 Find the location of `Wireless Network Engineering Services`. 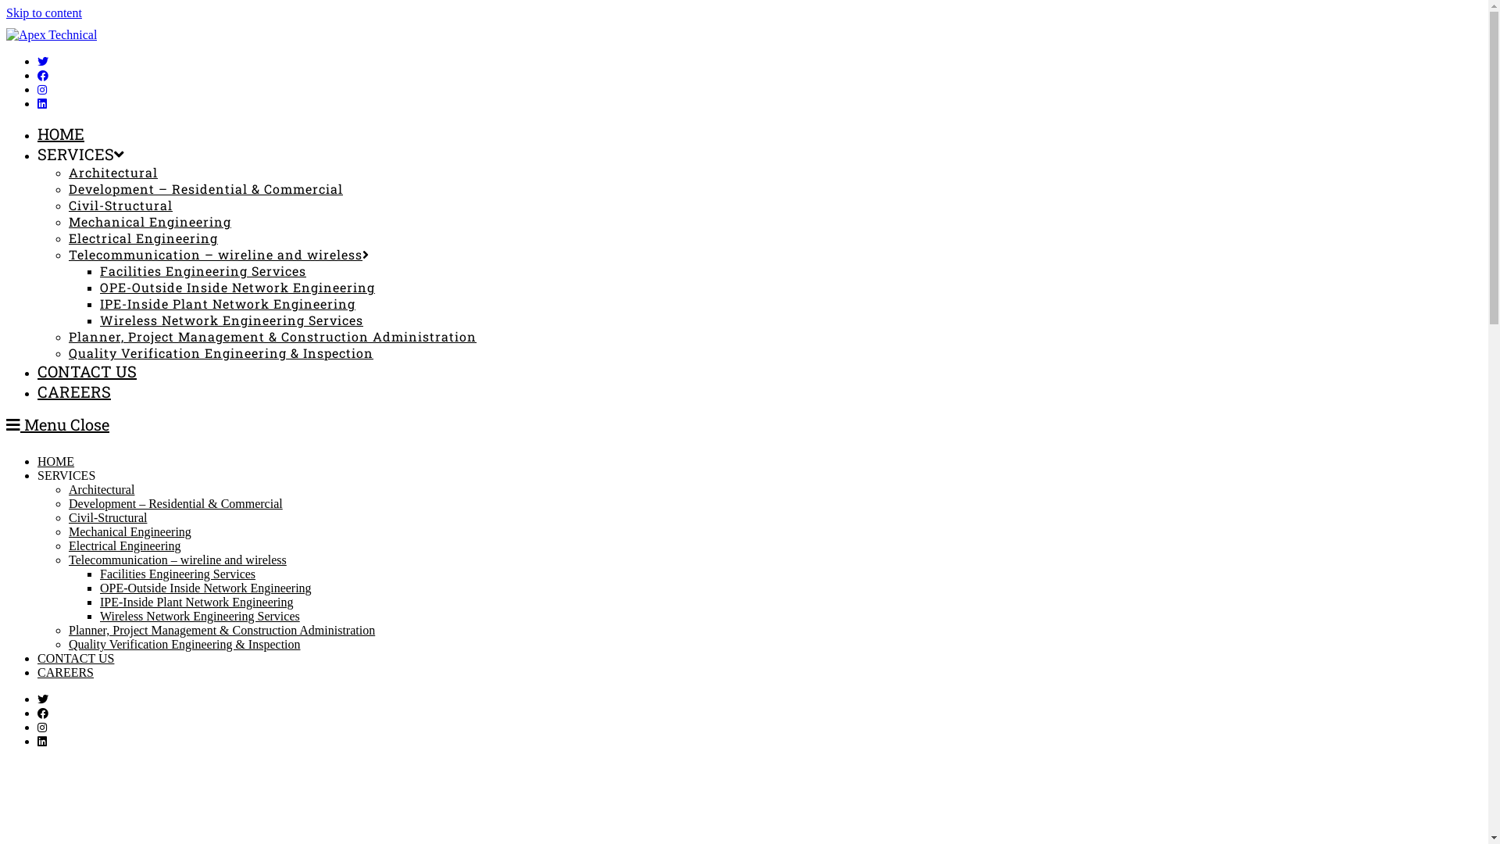

Wireless Network Engineering Services is located at coordinates (231, 320).